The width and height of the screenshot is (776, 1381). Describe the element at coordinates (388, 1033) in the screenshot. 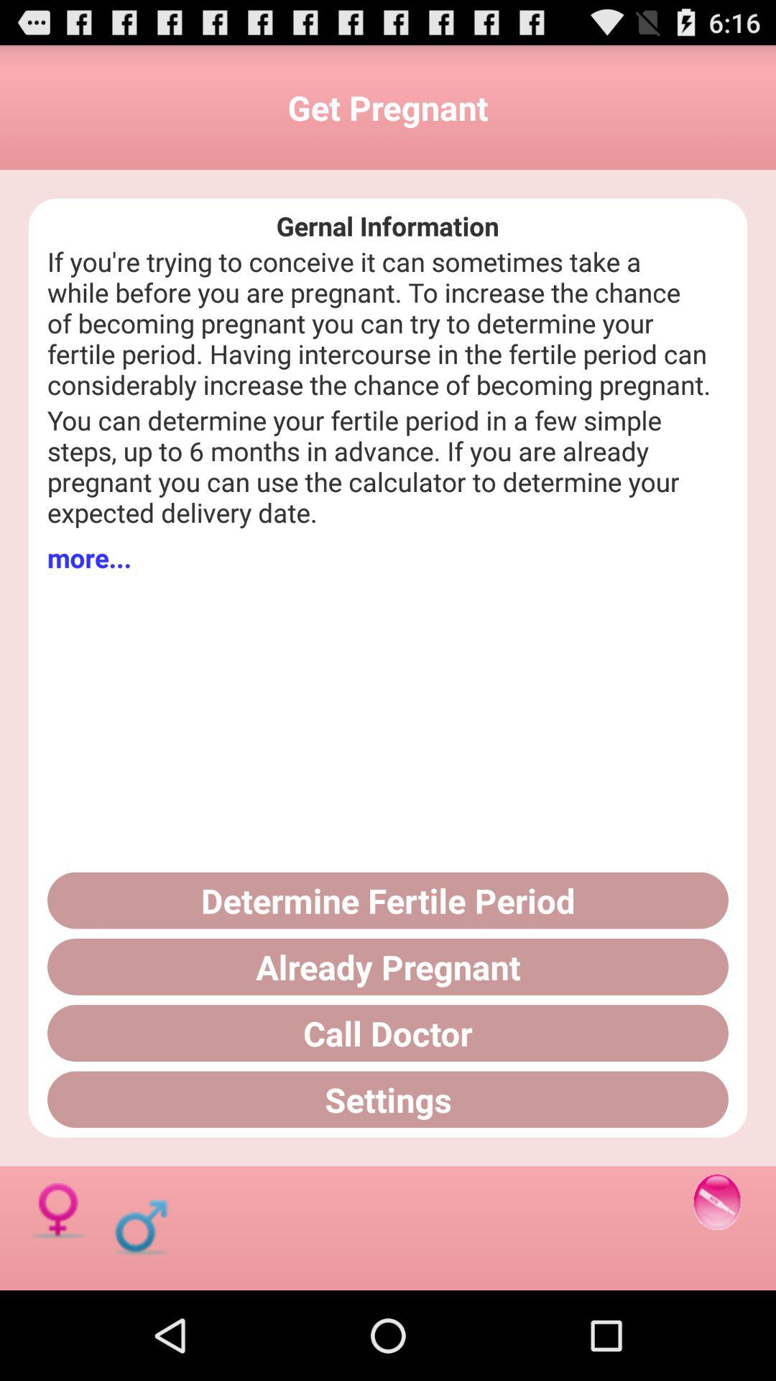

I see `turn off button above settings item` at that location.